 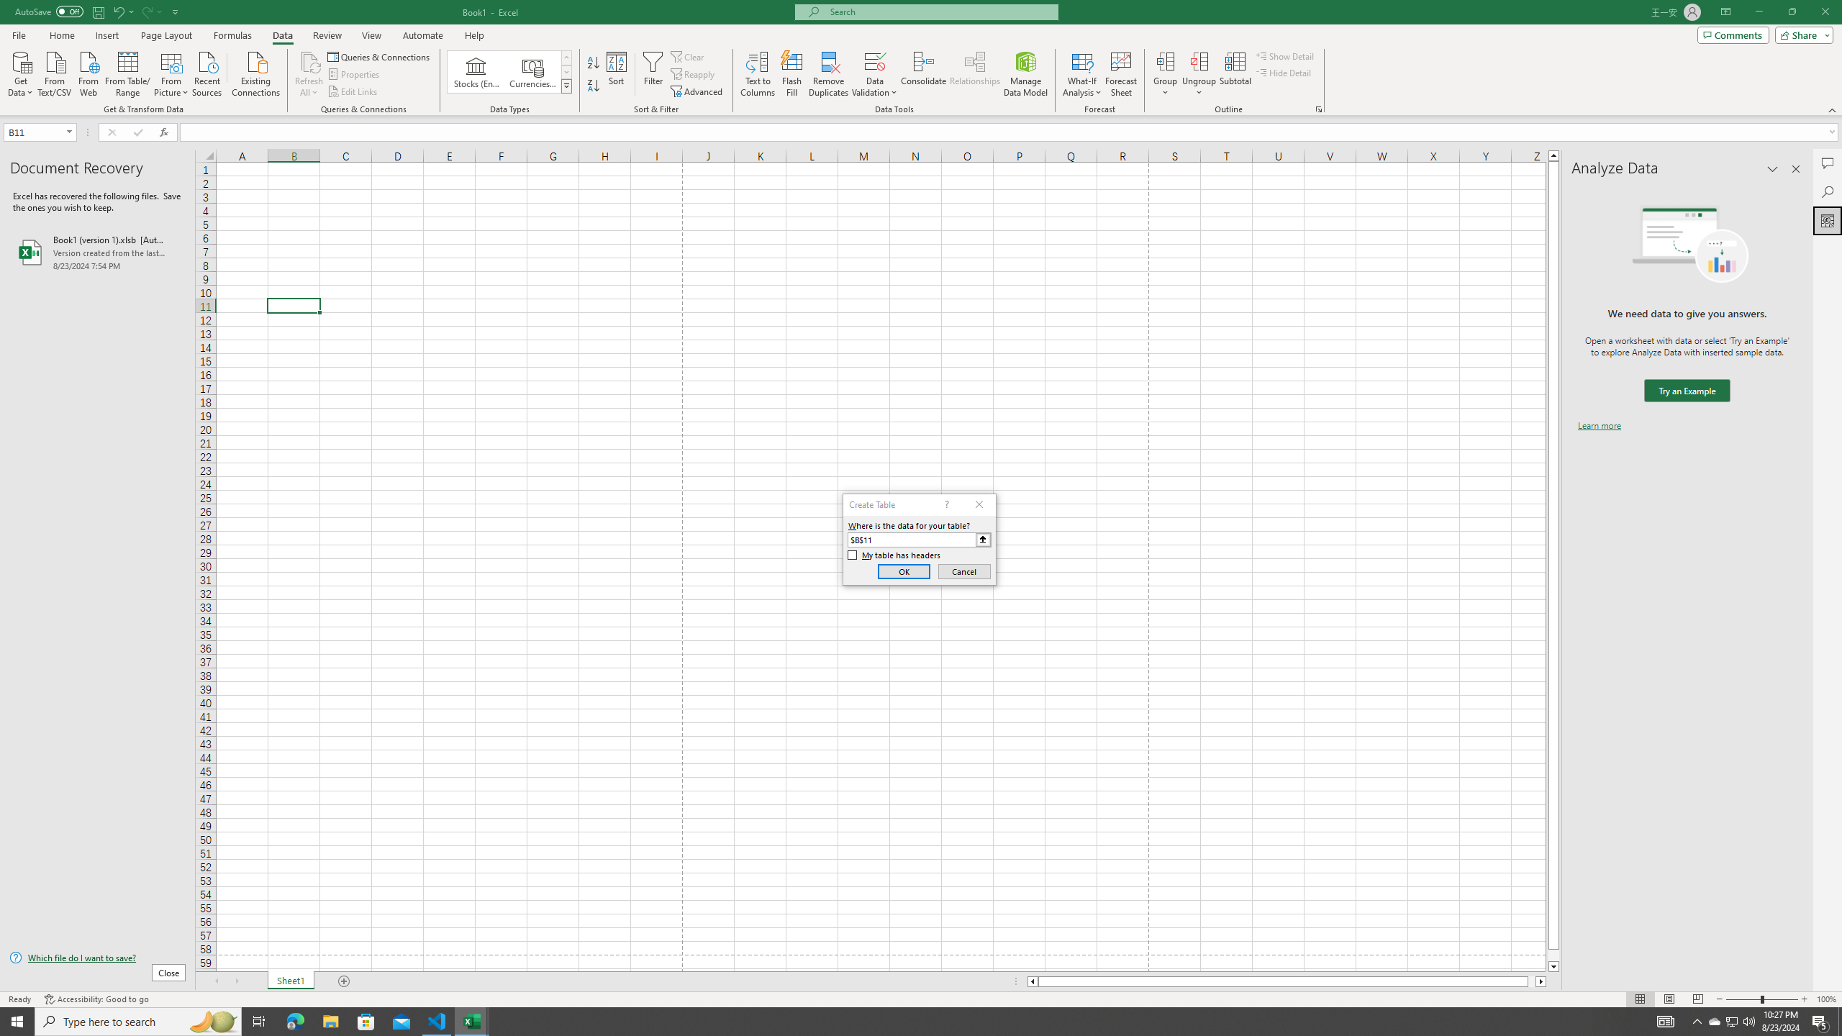 I want to click on Line down, so click(x=1553, y=967).